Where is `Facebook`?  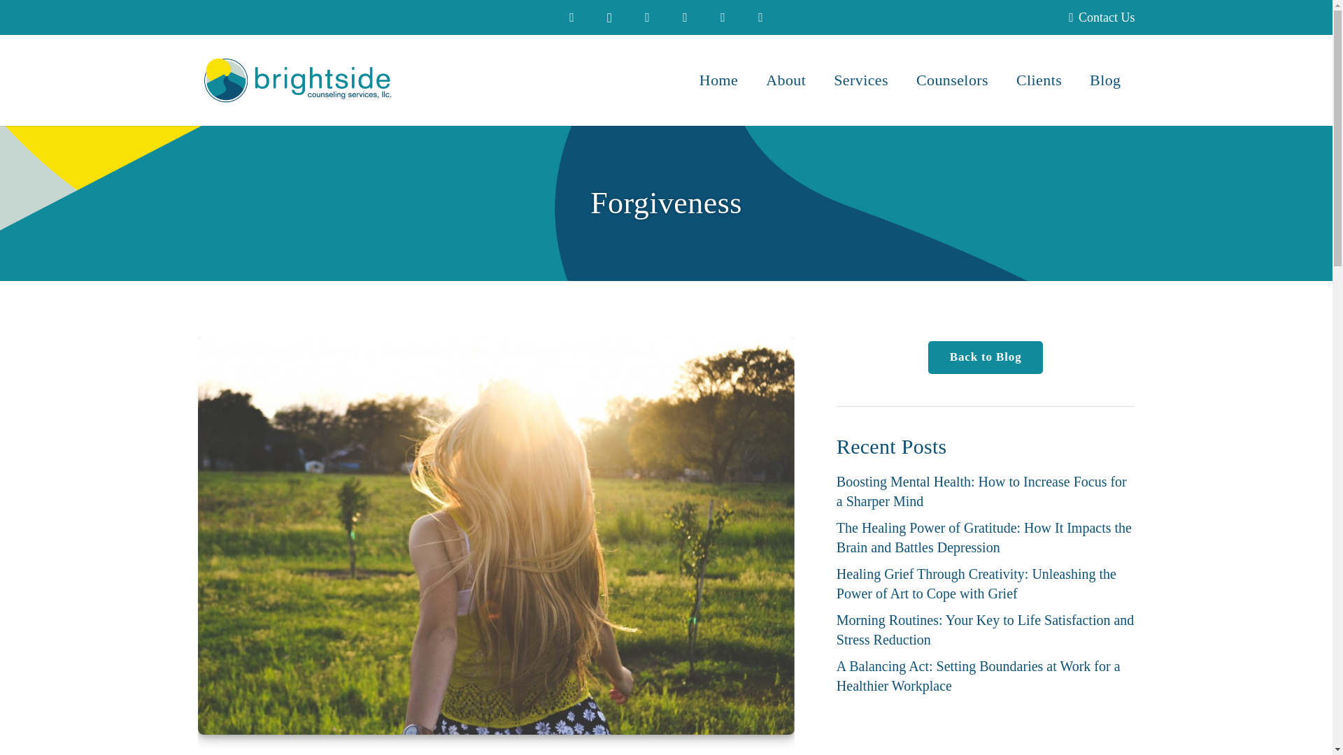 Facebook is located at coordinates (572, 17).